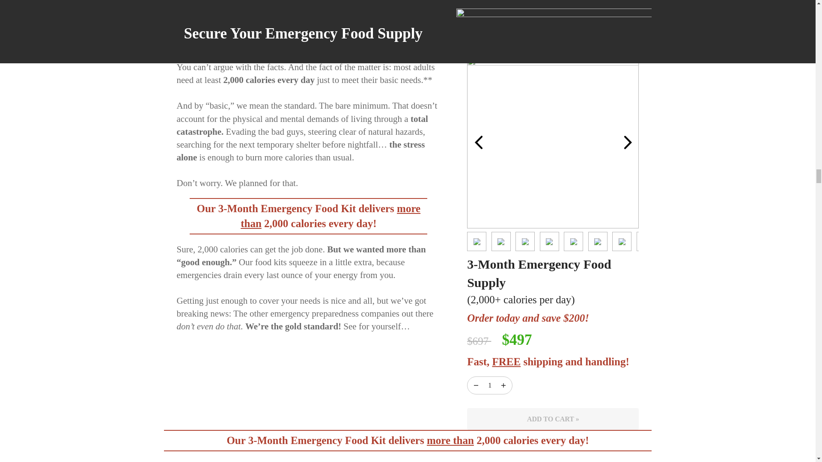  What do you see at coordinates (490, 385) in the screenshot?
I see `Quantity` at bounding box center [490, 385].